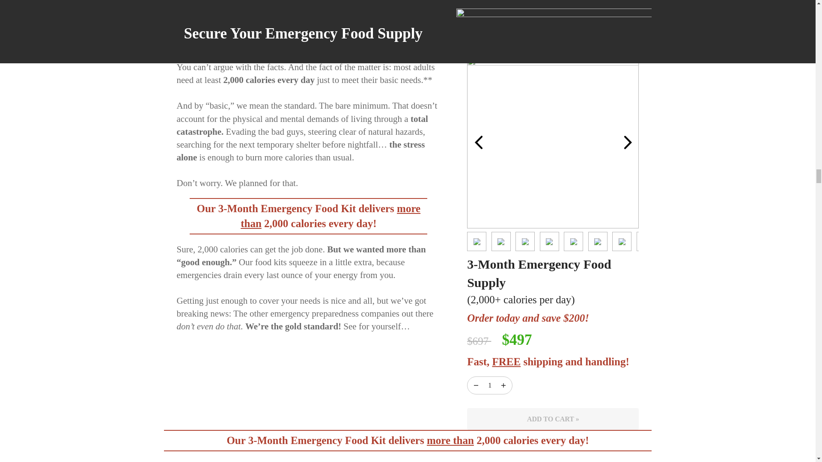  What do you see at coordinates (490, 385) in the screenshot?
I see `Quantity` at bounding box center [490, 385].